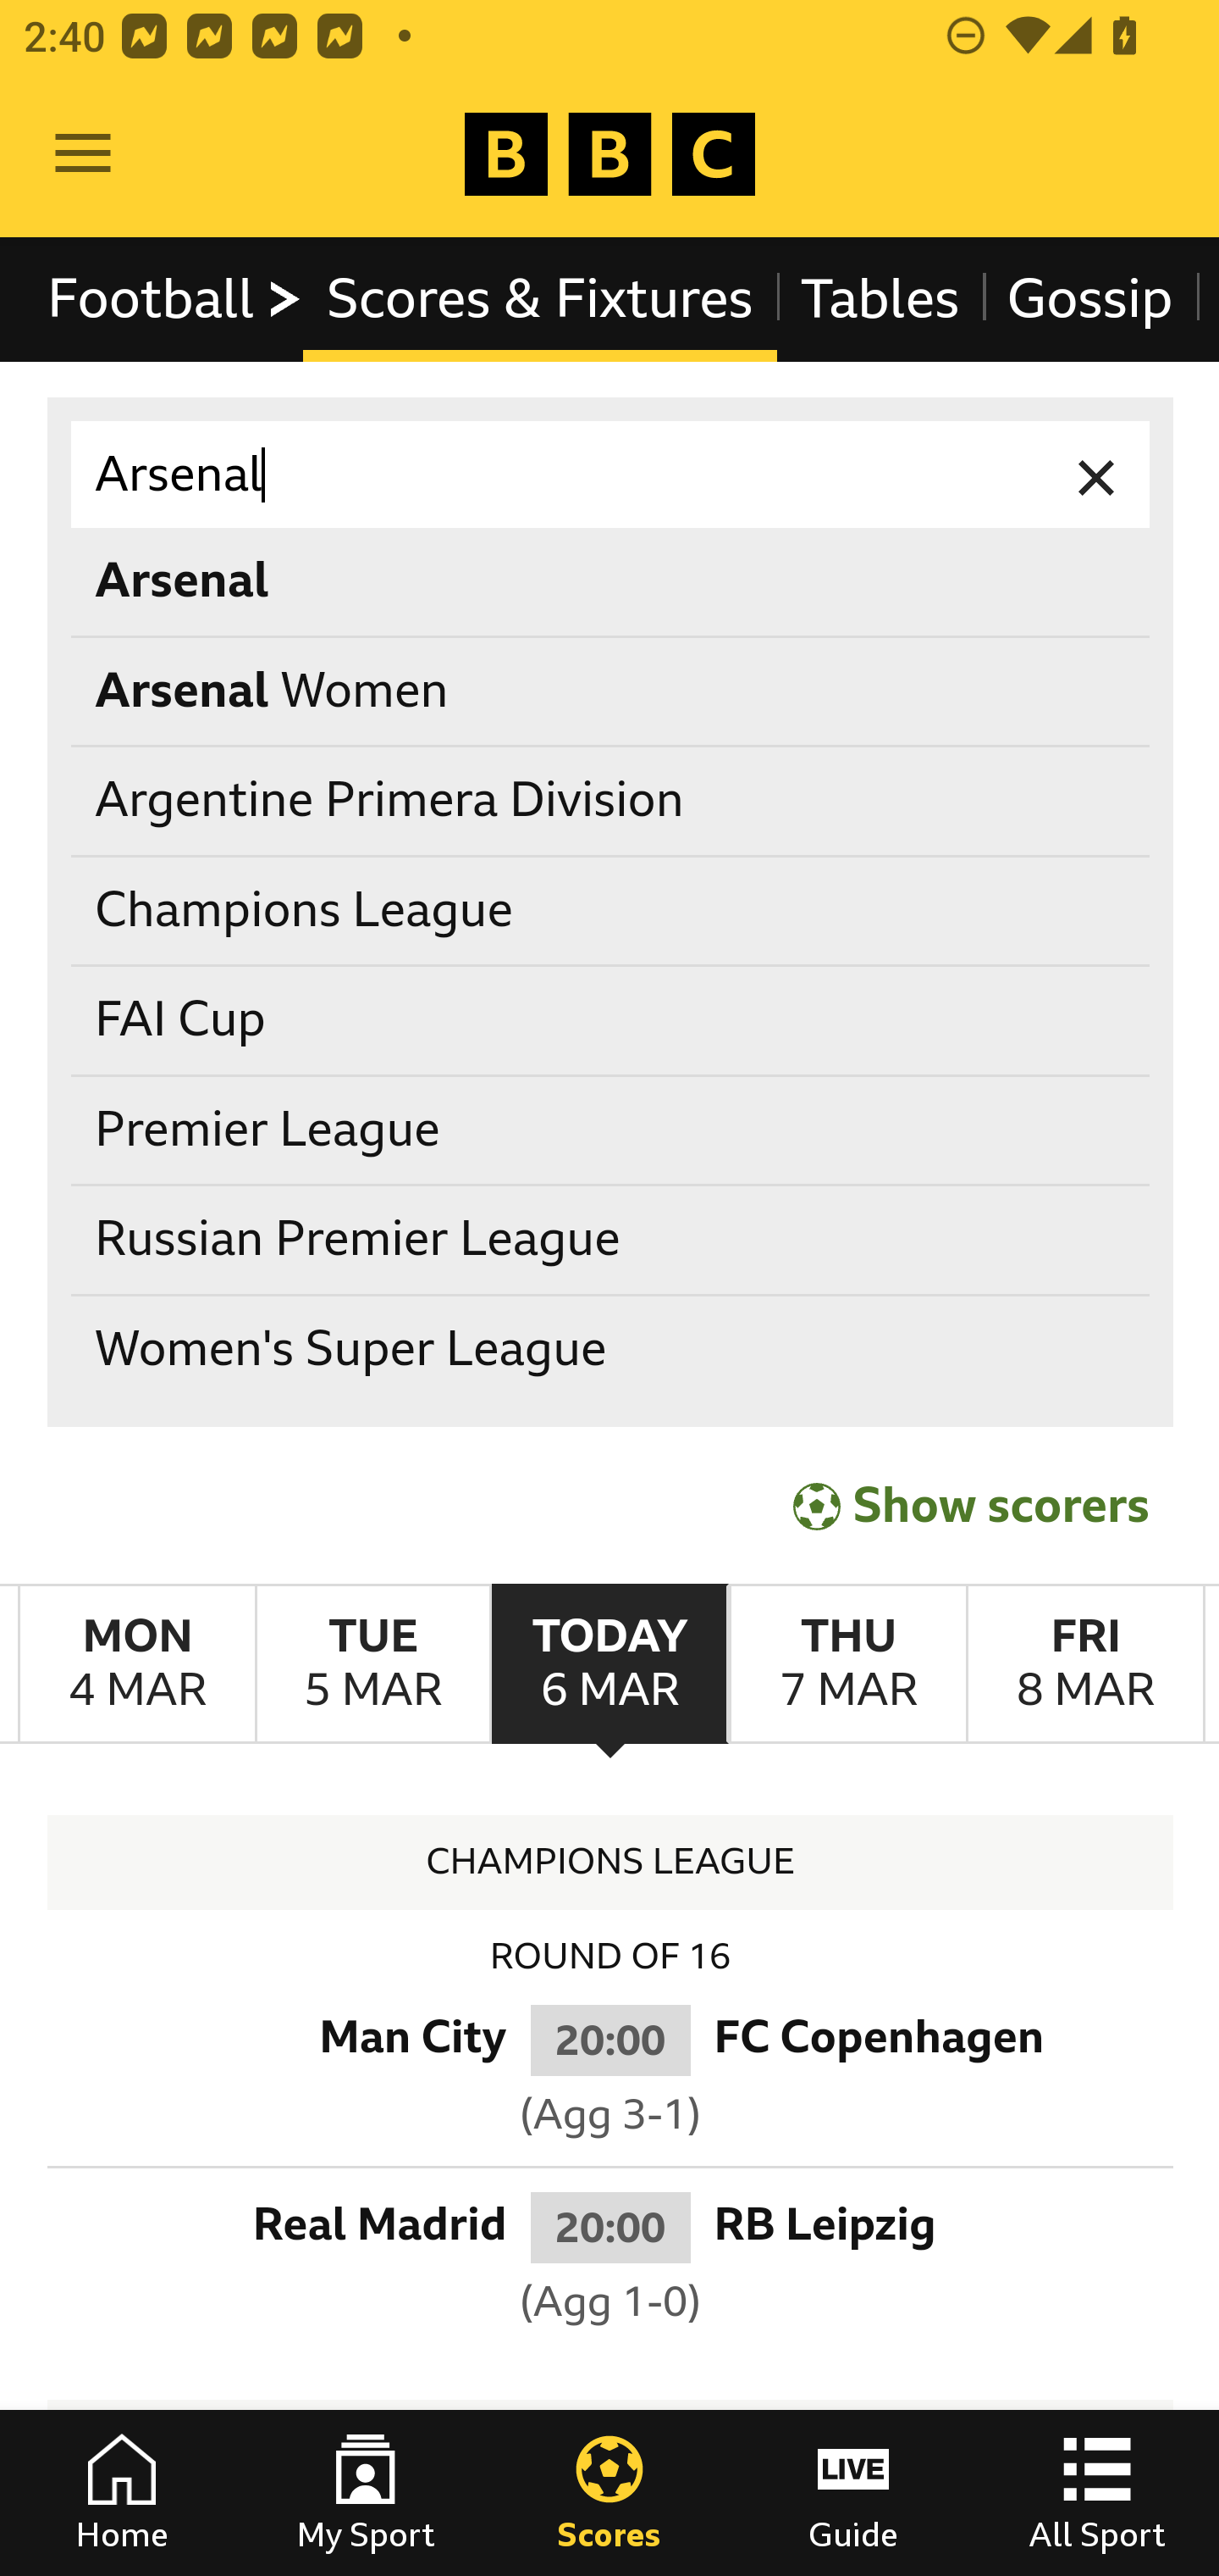 The image size is (1219, 2576). What do you see at coordinates (1089, 298) in the screenshot?
I see `Gossip` at bounding box center [1089, 298].